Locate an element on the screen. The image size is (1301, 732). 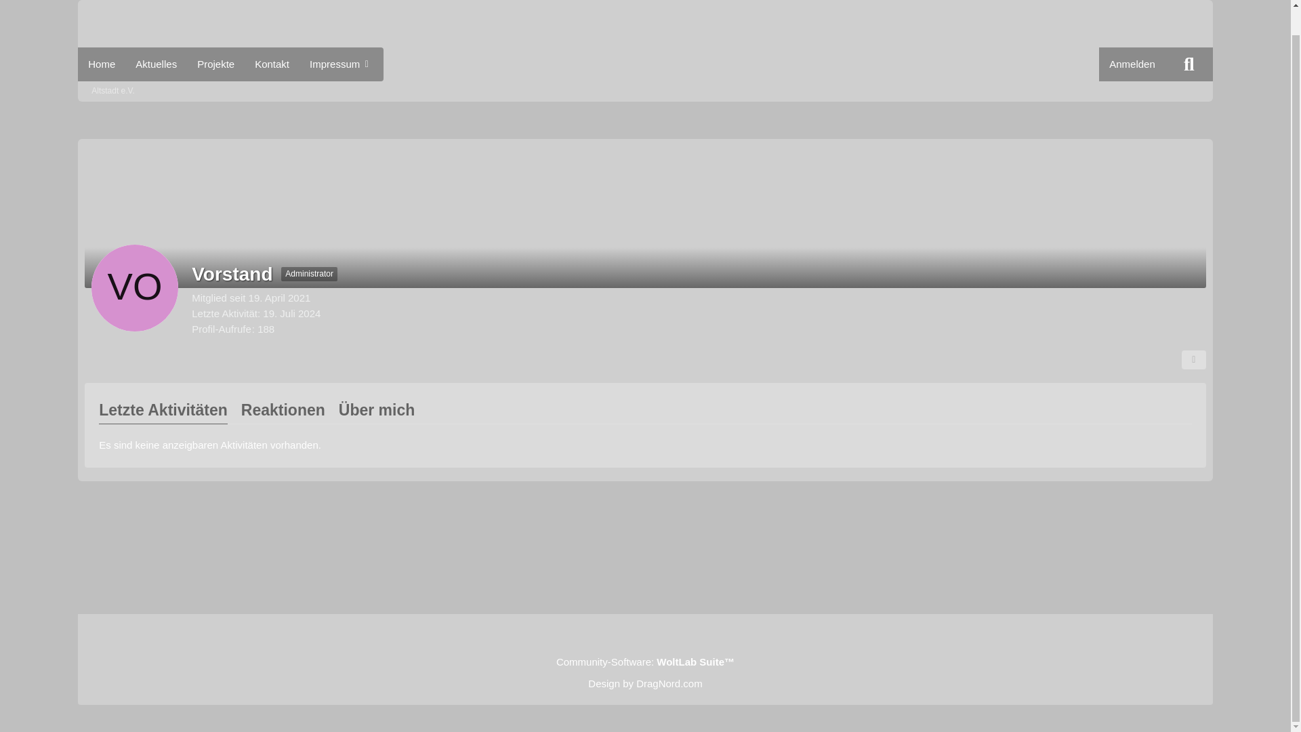
Home is located at coordinates (102, 64).